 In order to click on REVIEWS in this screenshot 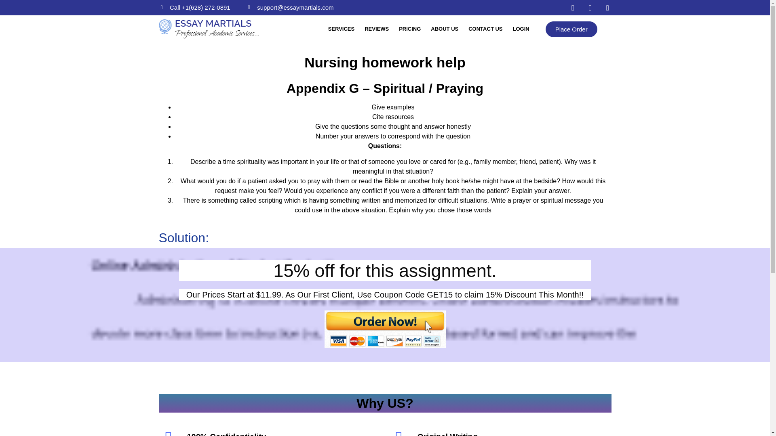, I will do `click(376, 29)`.